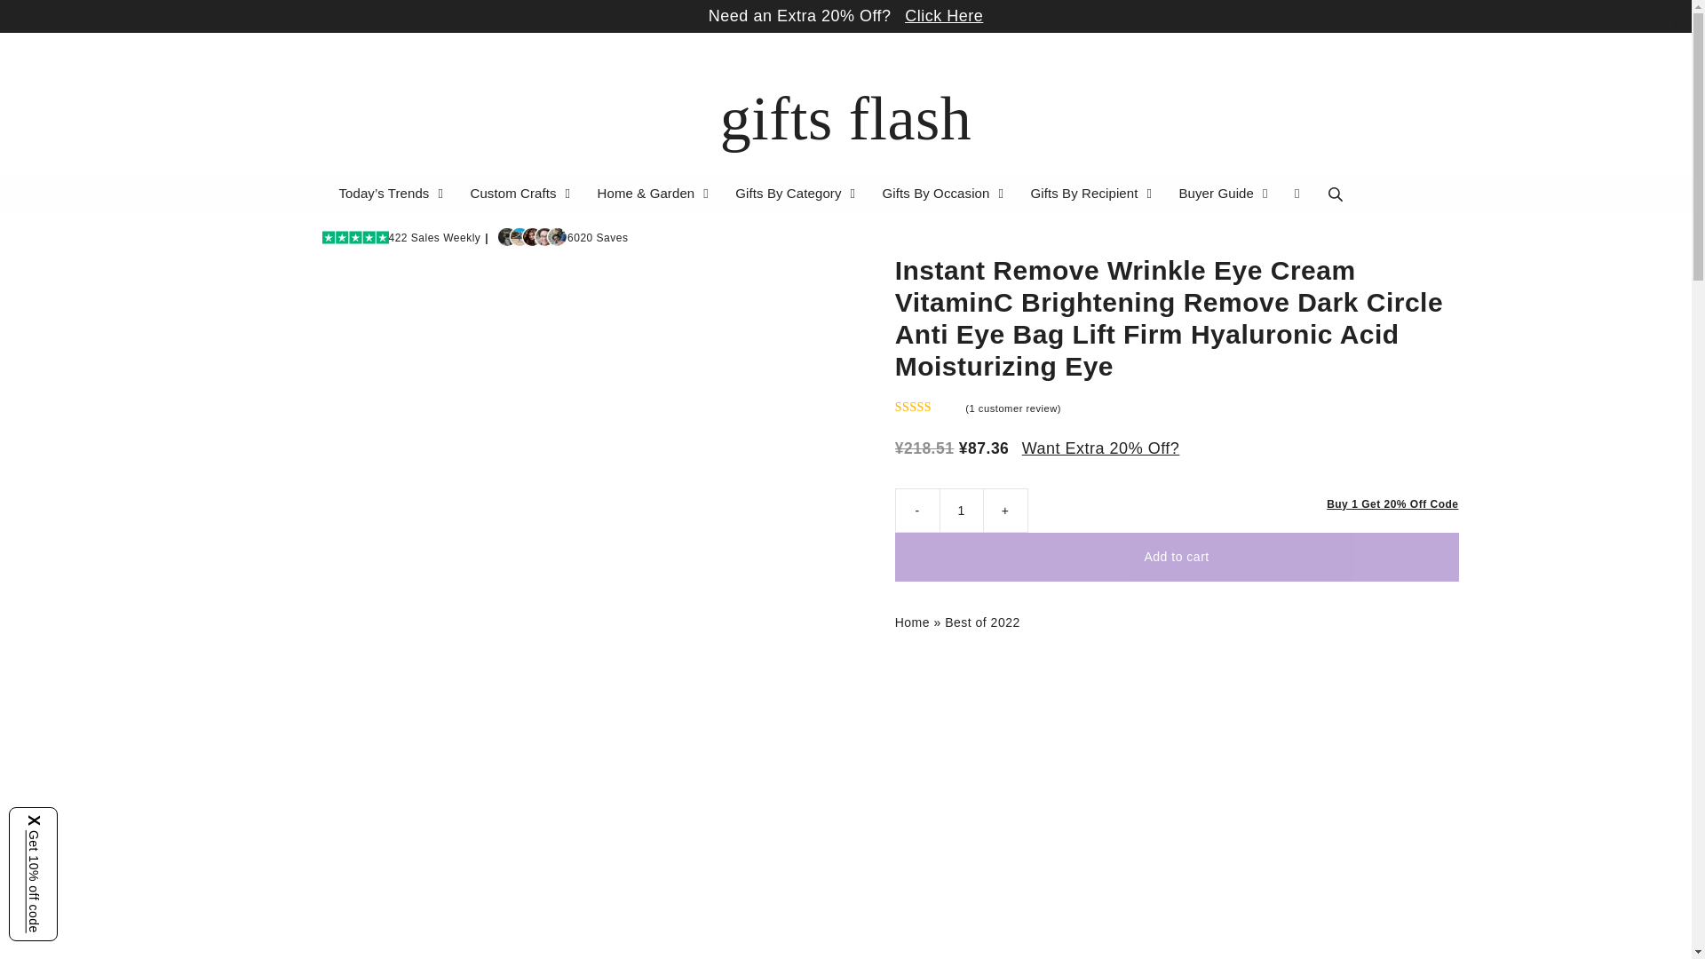  What do you see at coordinates (944, 16) in the screenshot?
I see `Click Here` at bounding box center [944, 16].